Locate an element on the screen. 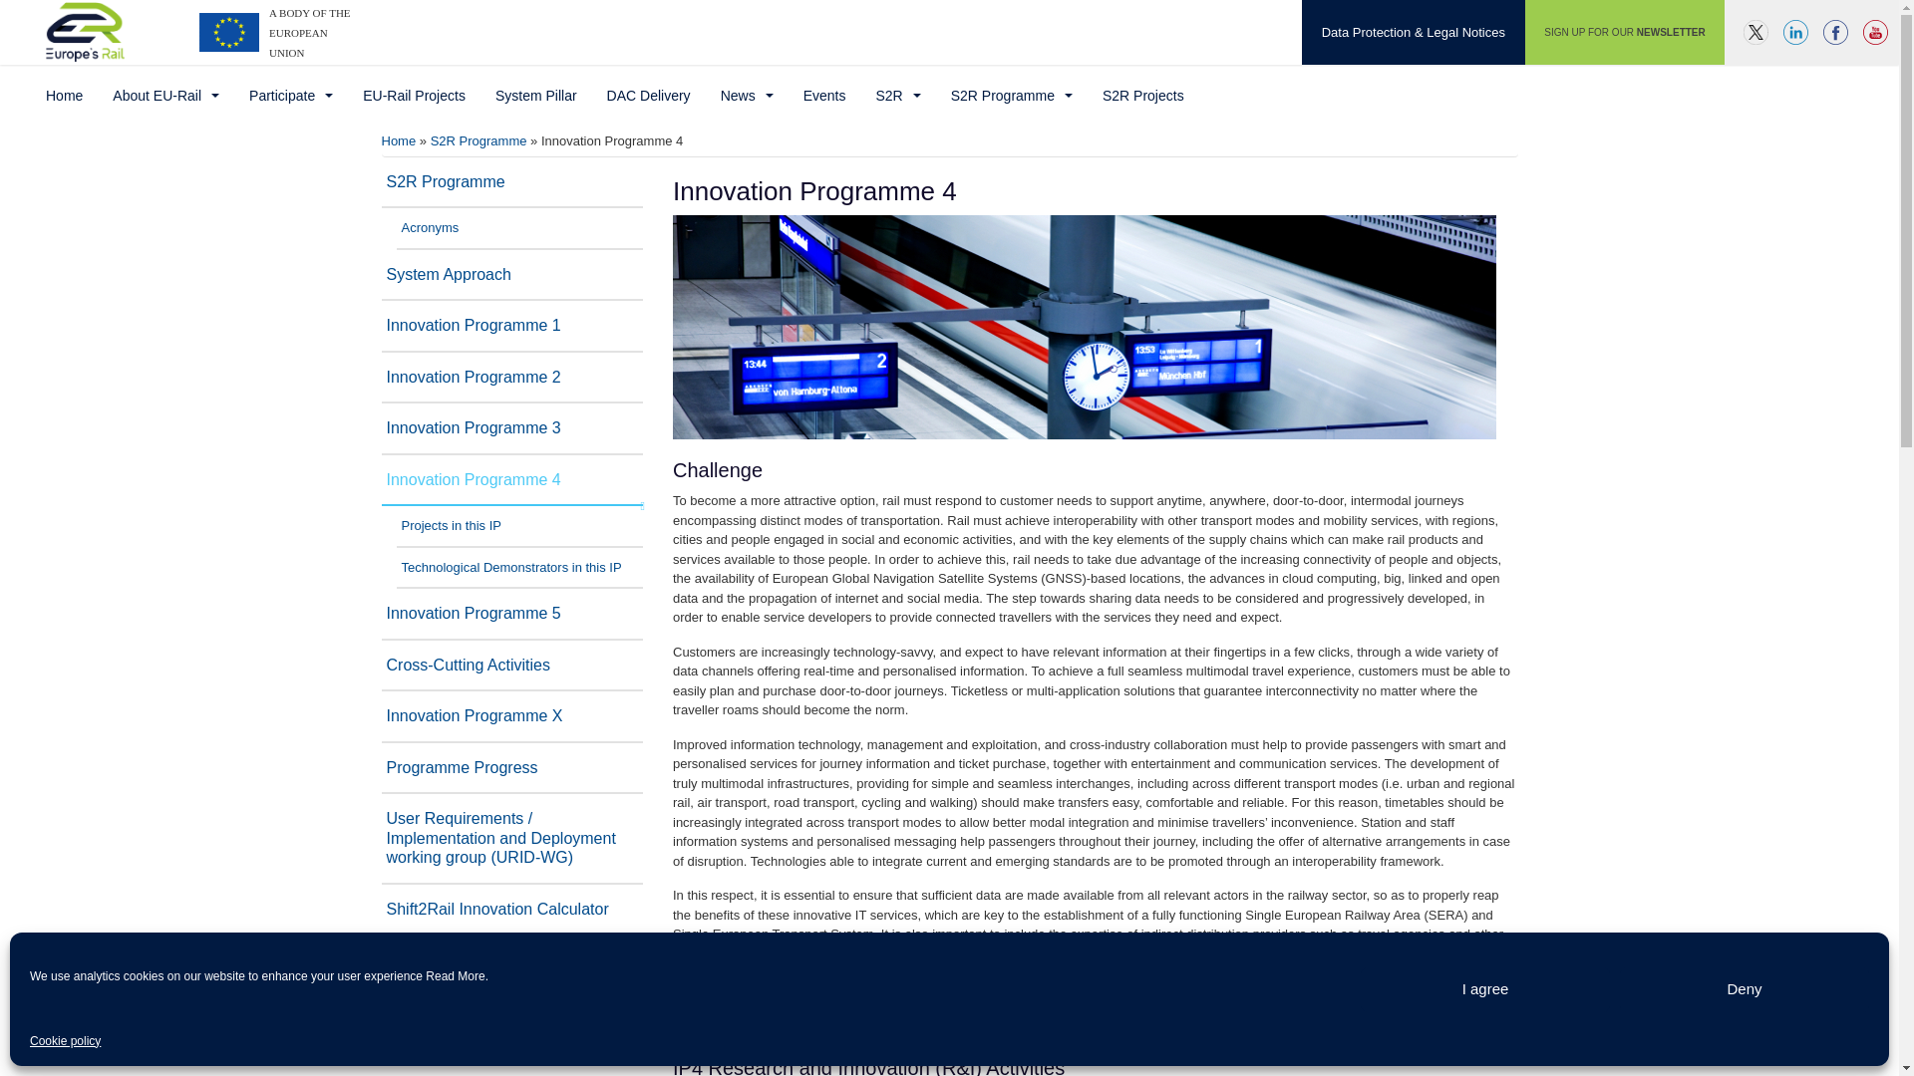  About EU-Rail is located at coordinates (165, 96).